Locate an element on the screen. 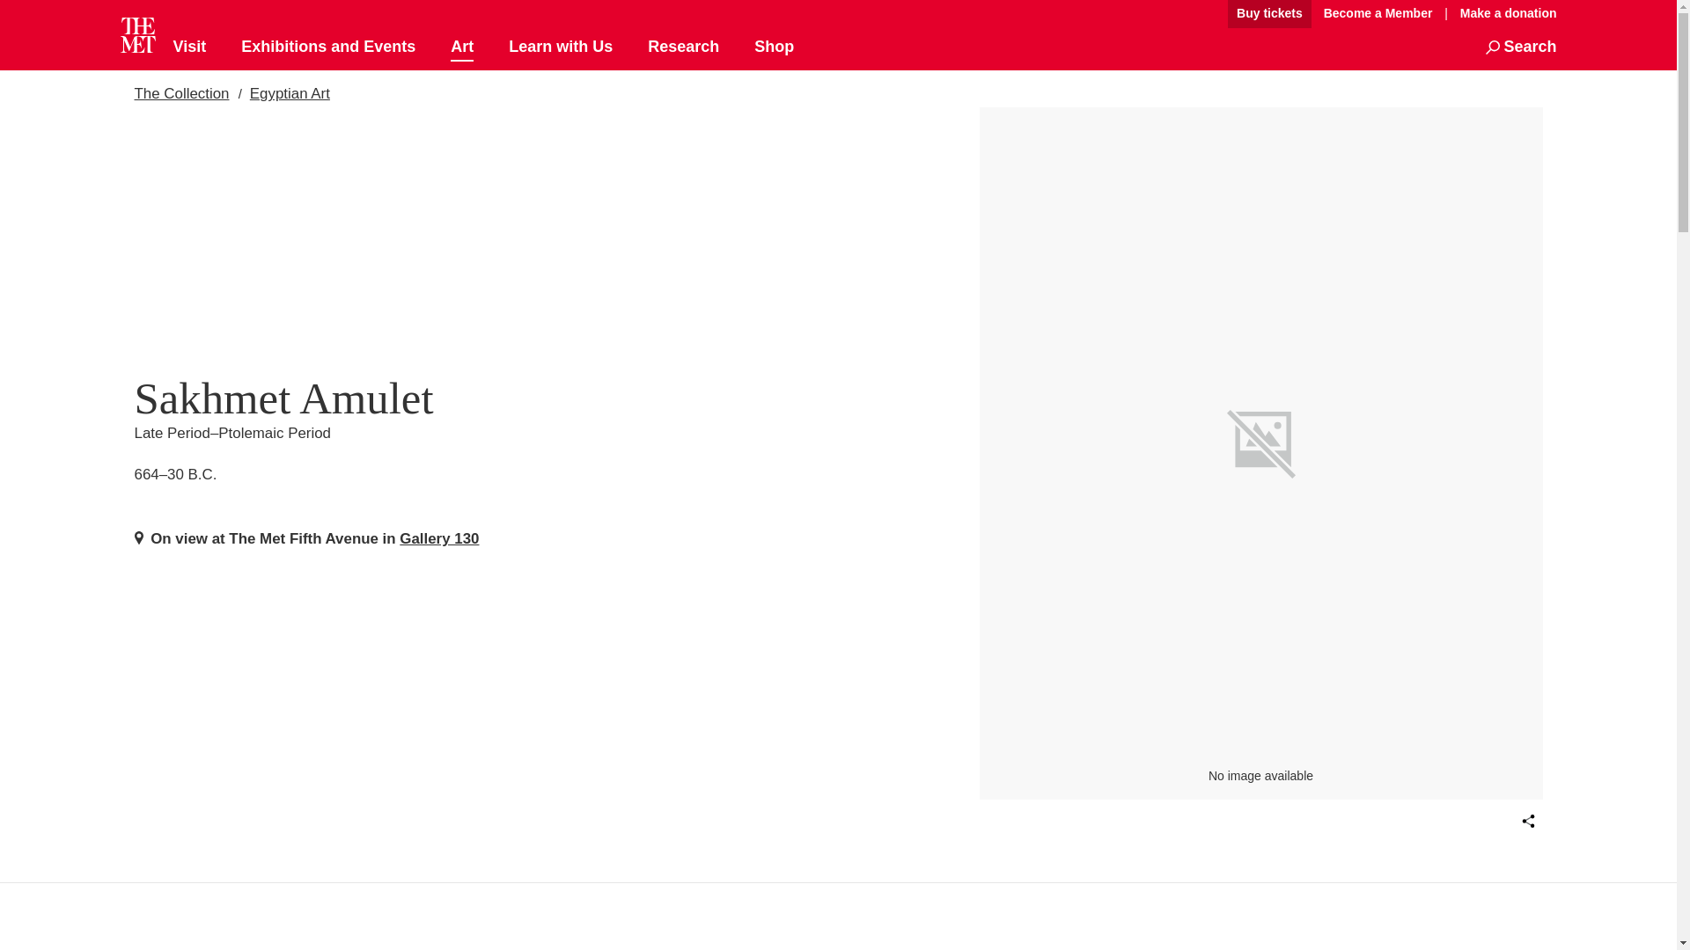  Member is located at coordinates (1378, 14).